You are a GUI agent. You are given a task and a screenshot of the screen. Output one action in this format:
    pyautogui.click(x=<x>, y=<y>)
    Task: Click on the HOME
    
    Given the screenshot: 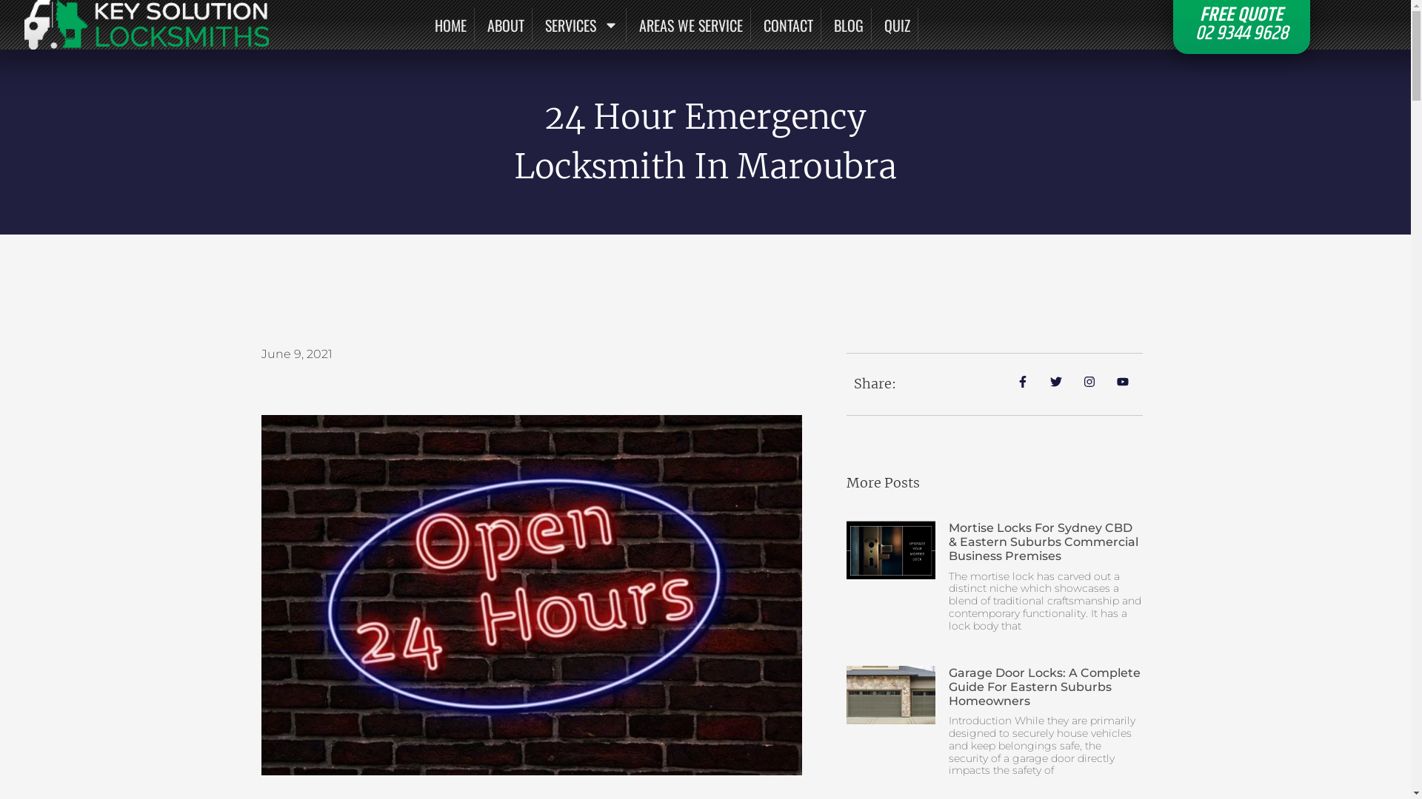 What is the action you would take?
    pyautogui.click(x=454, y=25)
    